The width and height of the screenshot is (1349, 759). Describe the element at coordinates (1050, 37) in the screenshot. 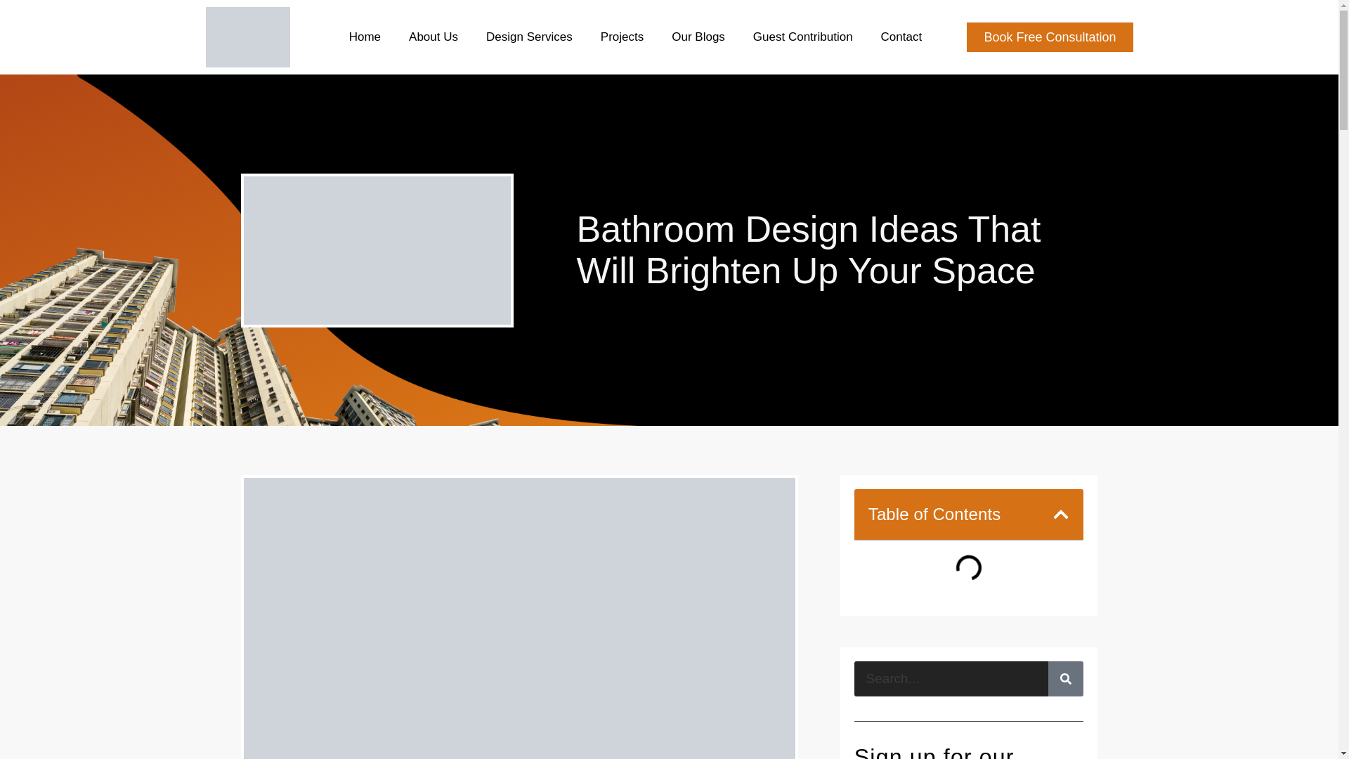

I see `Book Free Consultation` at that location.